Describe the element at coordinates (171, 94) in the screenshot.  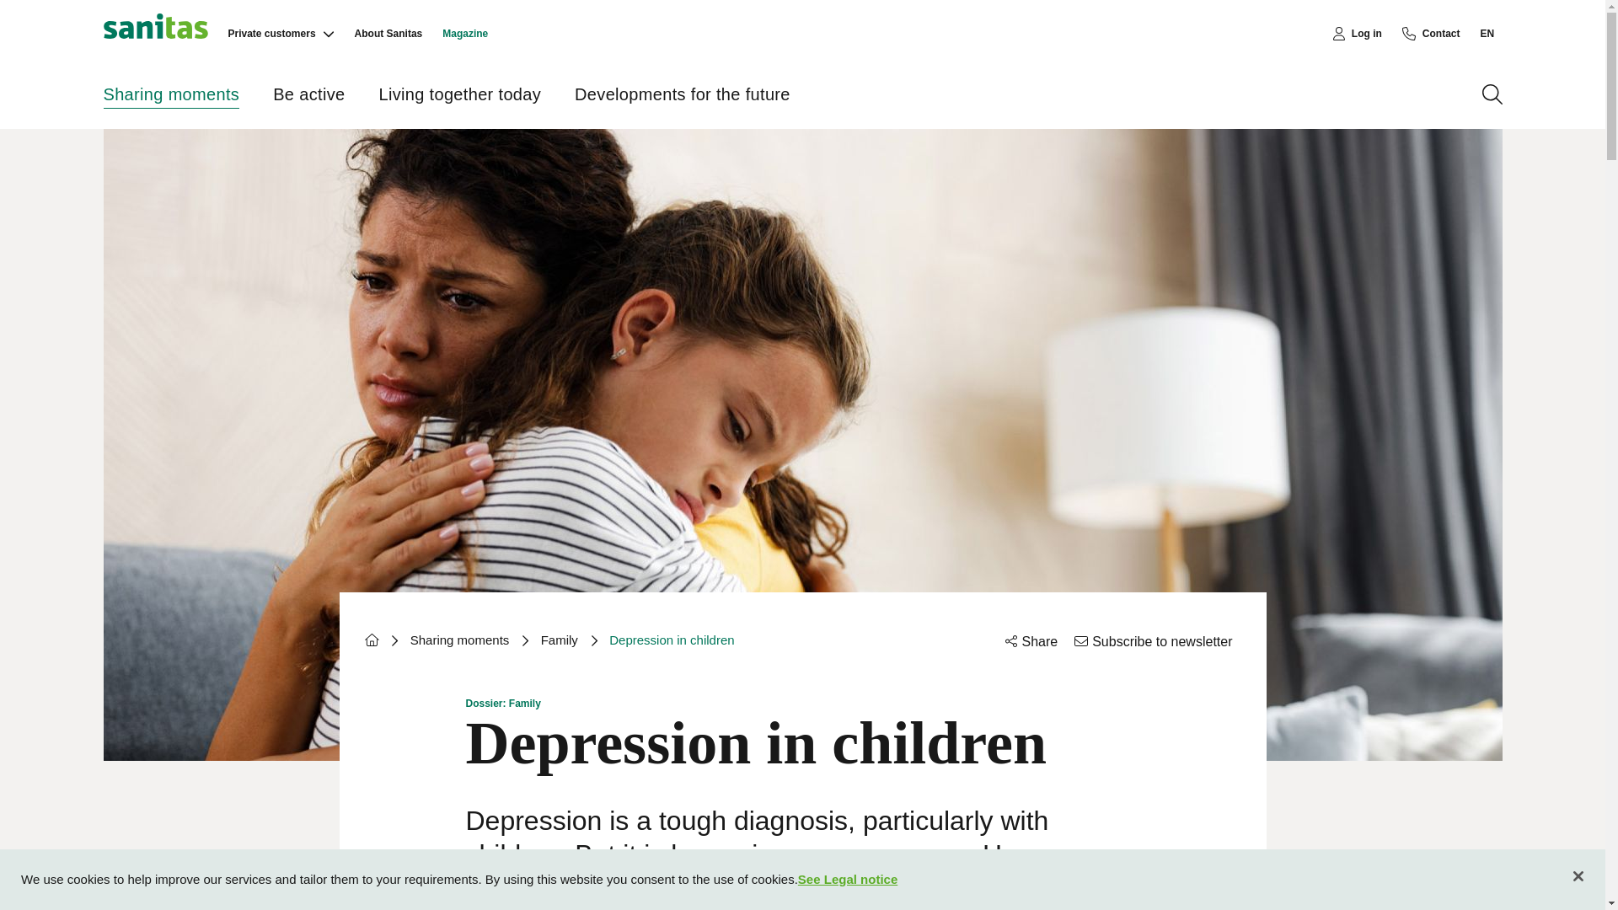
I see `Sharing moments` at that location.